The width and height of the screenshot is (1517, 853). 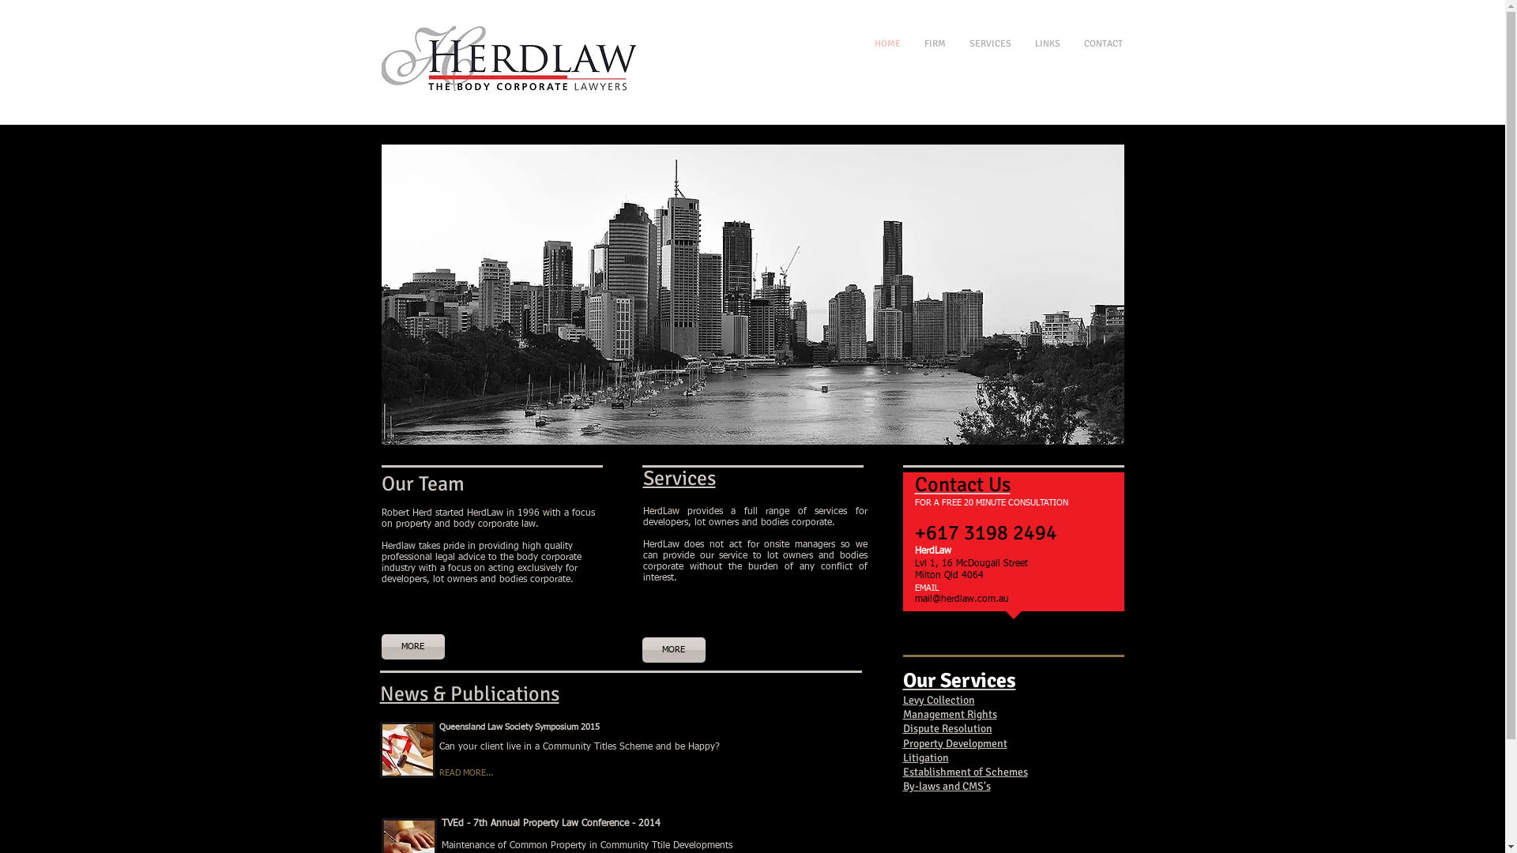 I want to click on News & Publications, so click(x=469, y=694).